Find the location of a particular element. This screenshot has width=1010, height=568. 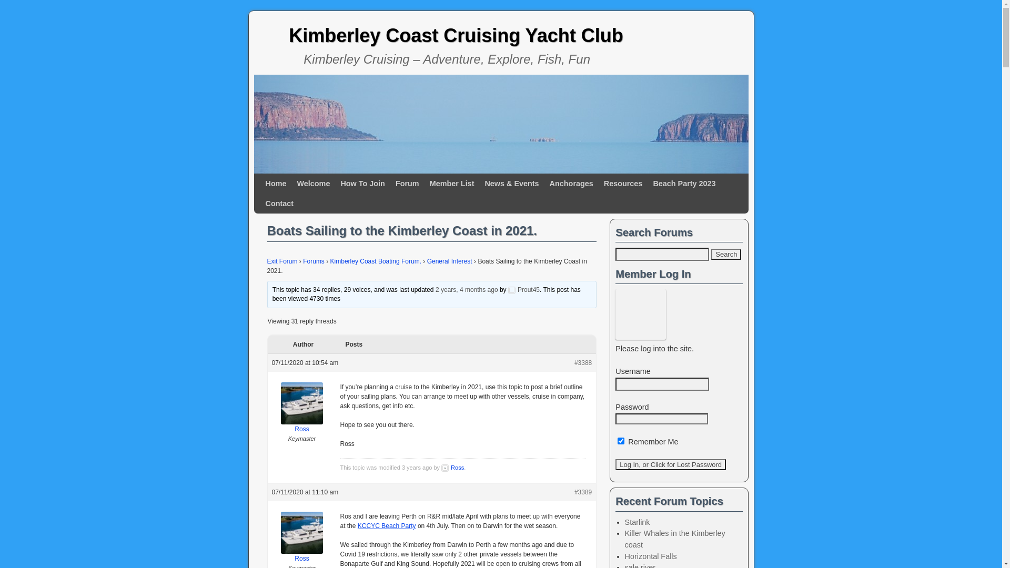

General Interest is located at coordinates (450, 261).